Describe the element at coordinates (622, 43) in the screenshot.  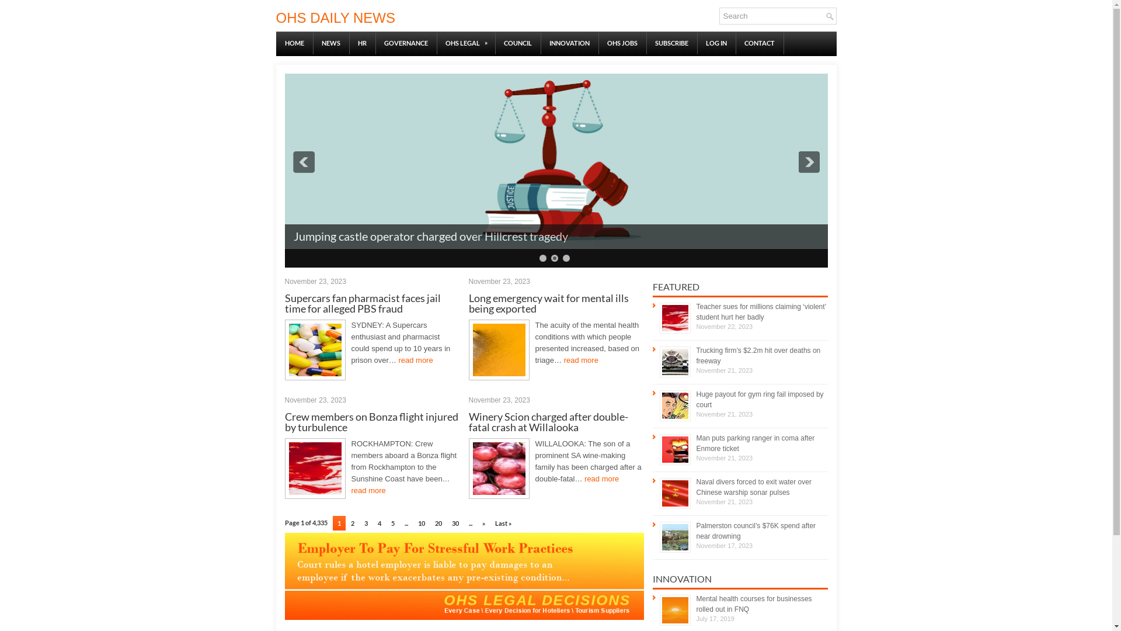
I see `OHS JOBS` at that location.